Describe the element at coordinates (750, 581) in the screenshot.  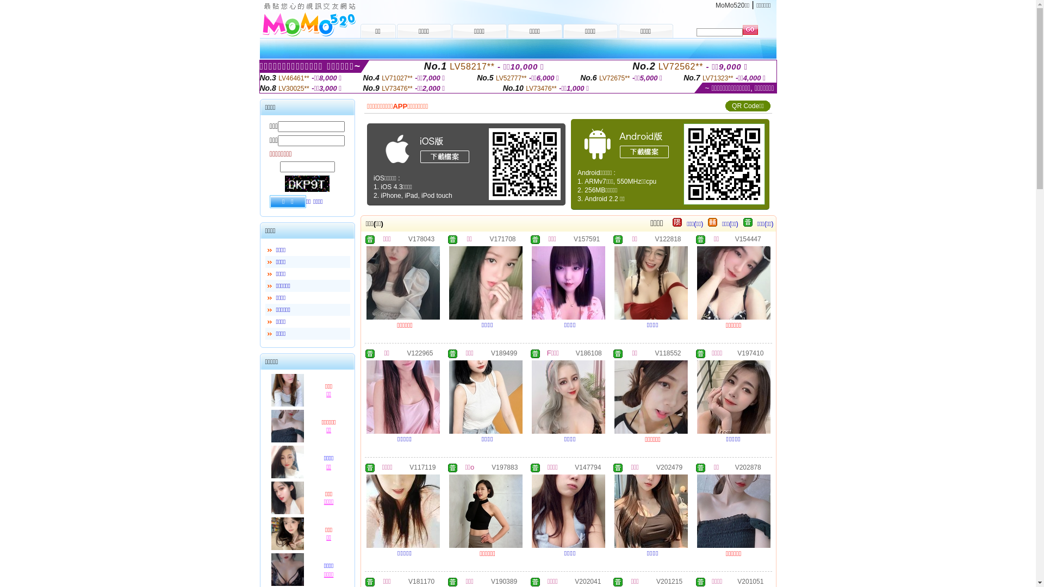
I see `V201051` at that location.